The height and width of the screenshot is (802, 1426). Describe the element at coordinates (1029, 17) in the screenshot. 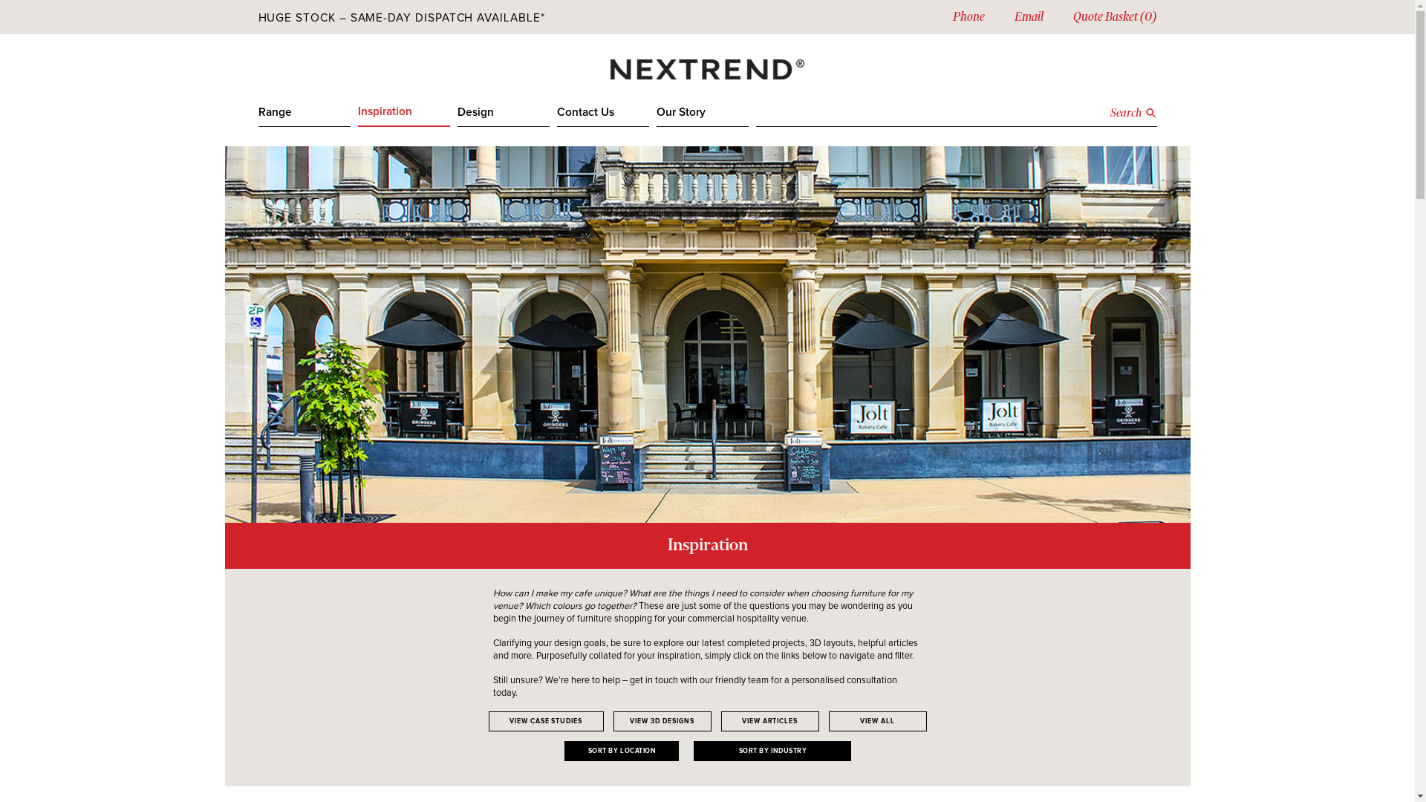

I see `Email` at that location.